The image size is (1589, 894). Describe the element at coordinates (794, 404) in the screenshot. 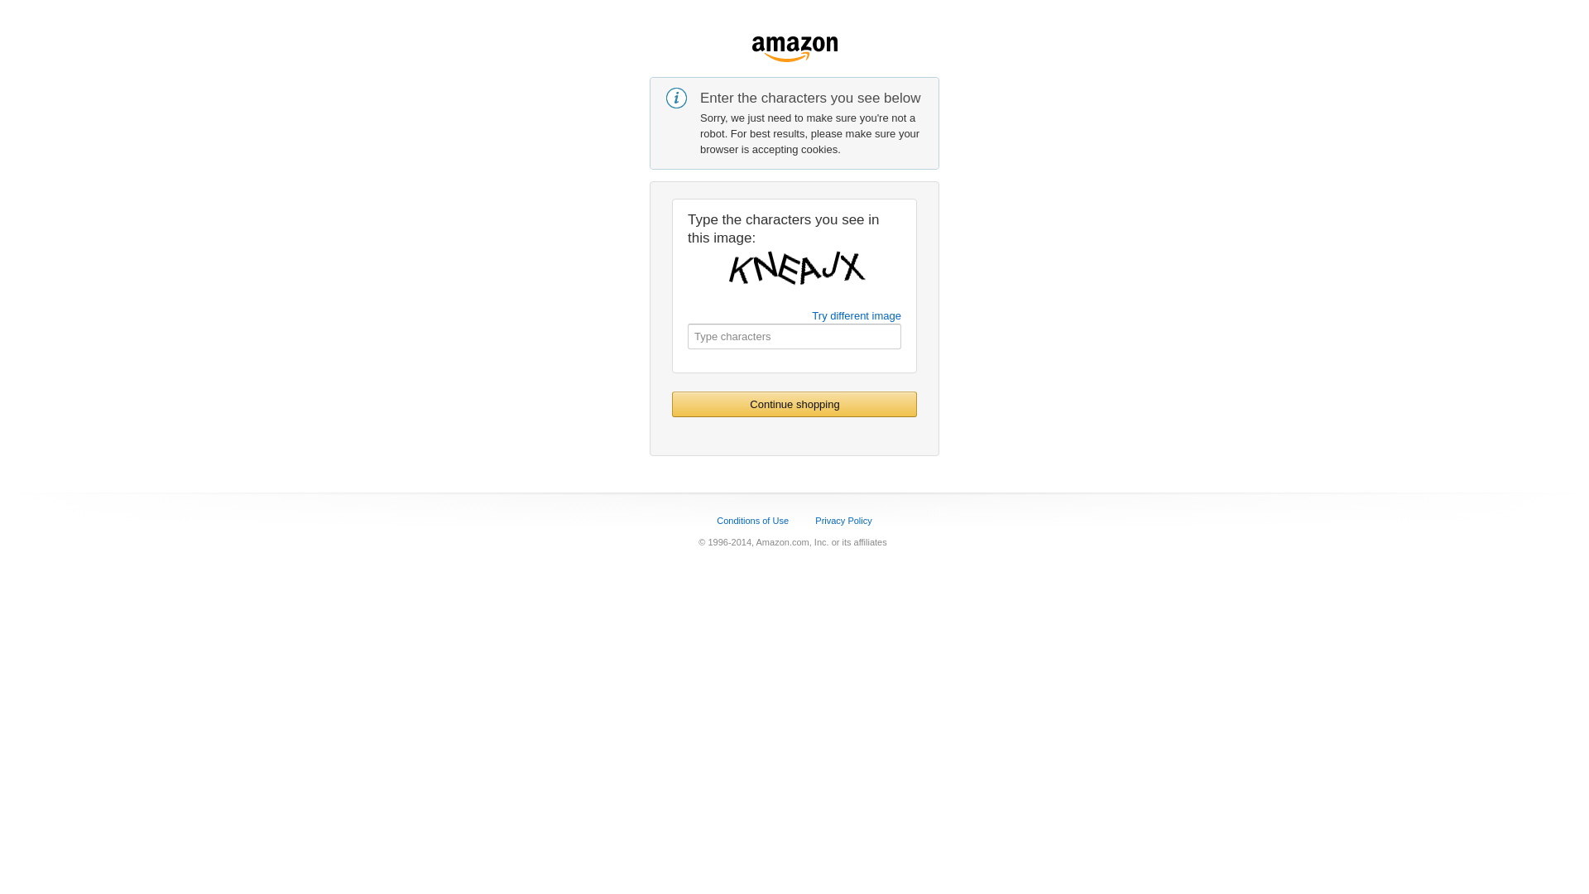

I see `Continue shopping` at that location.